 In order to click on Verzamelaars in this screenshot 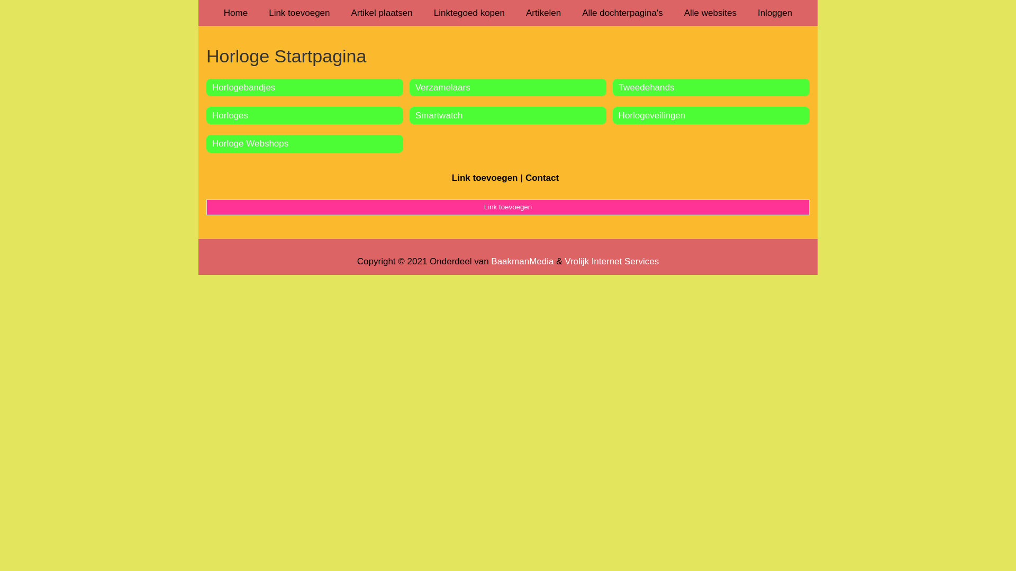, I will do `click(443, 87)`.